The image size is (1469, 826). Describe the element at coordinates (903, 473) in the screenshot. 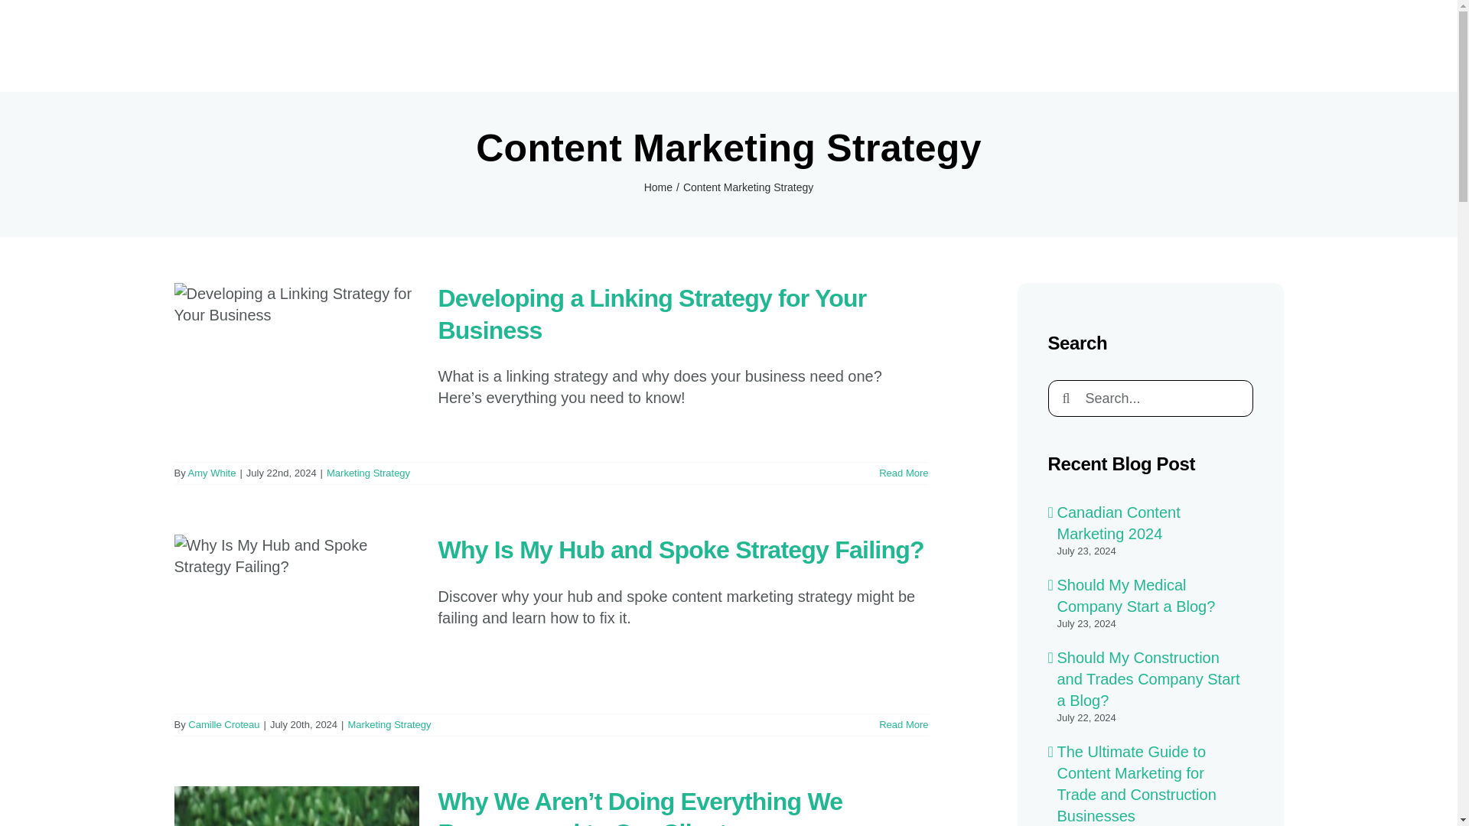

I see `Read More` at that location.